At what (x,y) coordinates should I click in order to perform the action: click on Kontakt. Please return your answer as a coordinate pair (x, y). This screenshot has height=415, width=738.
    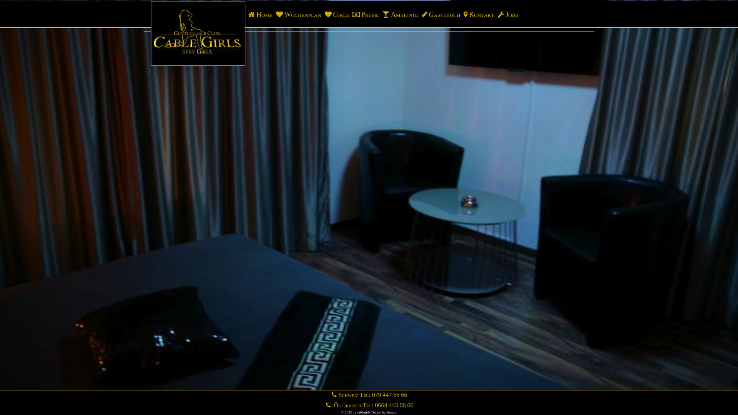
    Looking at the image, I should click on (478, 15).